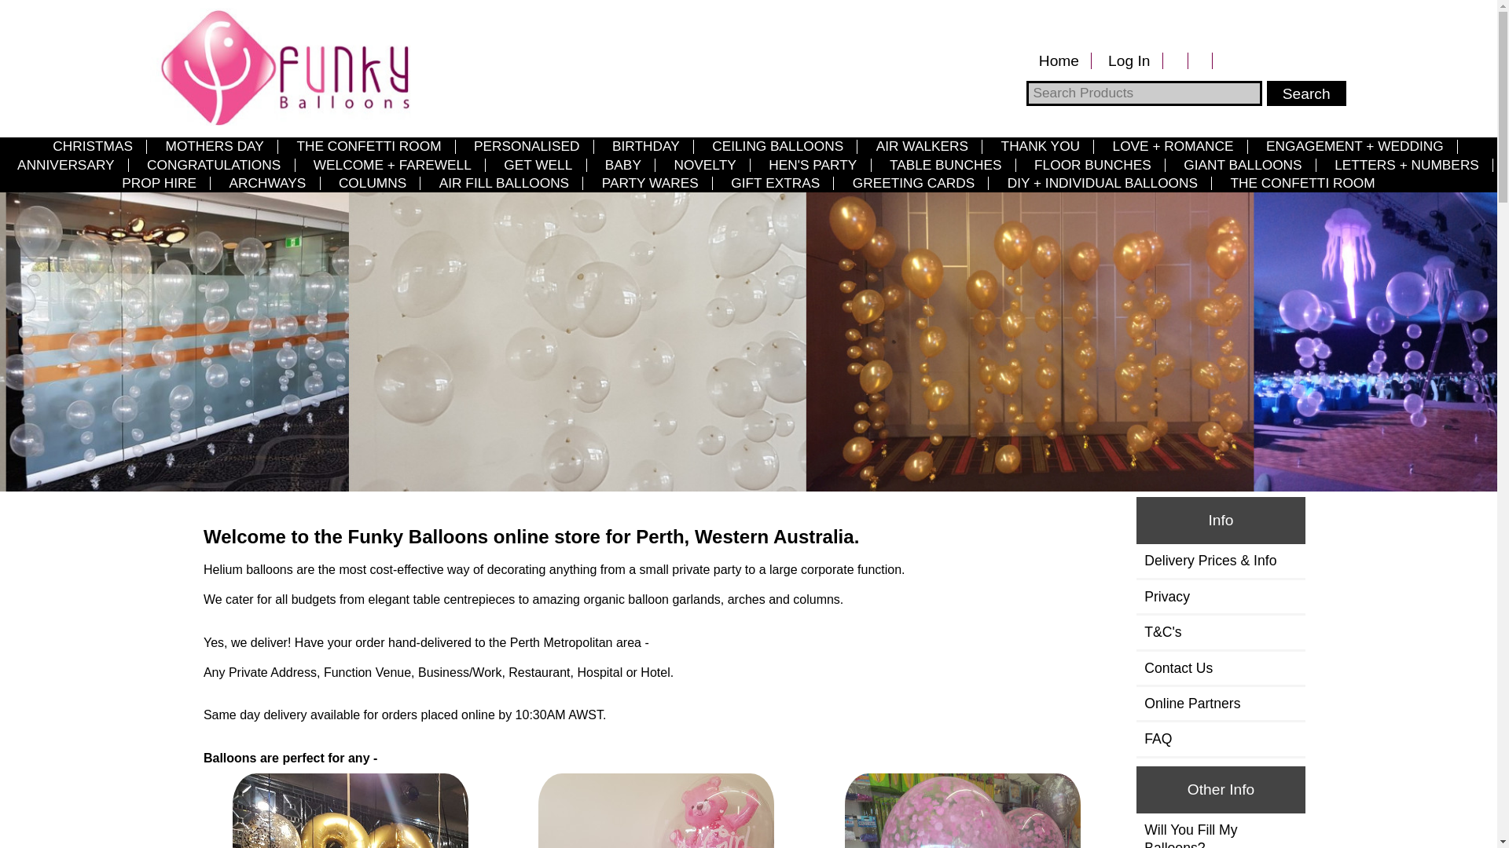  I want to click on COLUMNS, so click(373, 184).